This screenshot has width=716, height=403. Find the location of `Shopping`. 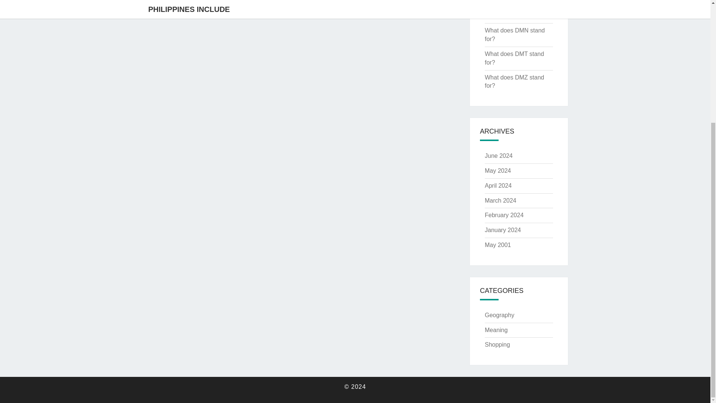

Shopping is located at coordinates (497, 344).